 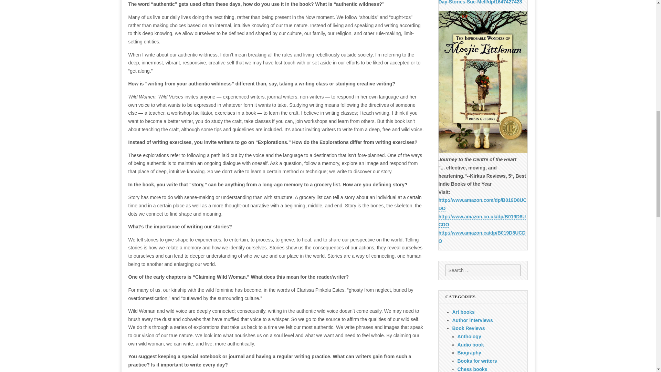 What do you see at coordinates (472, 369) in the screenshot?
I see `Chess books` at bounding box center [472, 369].